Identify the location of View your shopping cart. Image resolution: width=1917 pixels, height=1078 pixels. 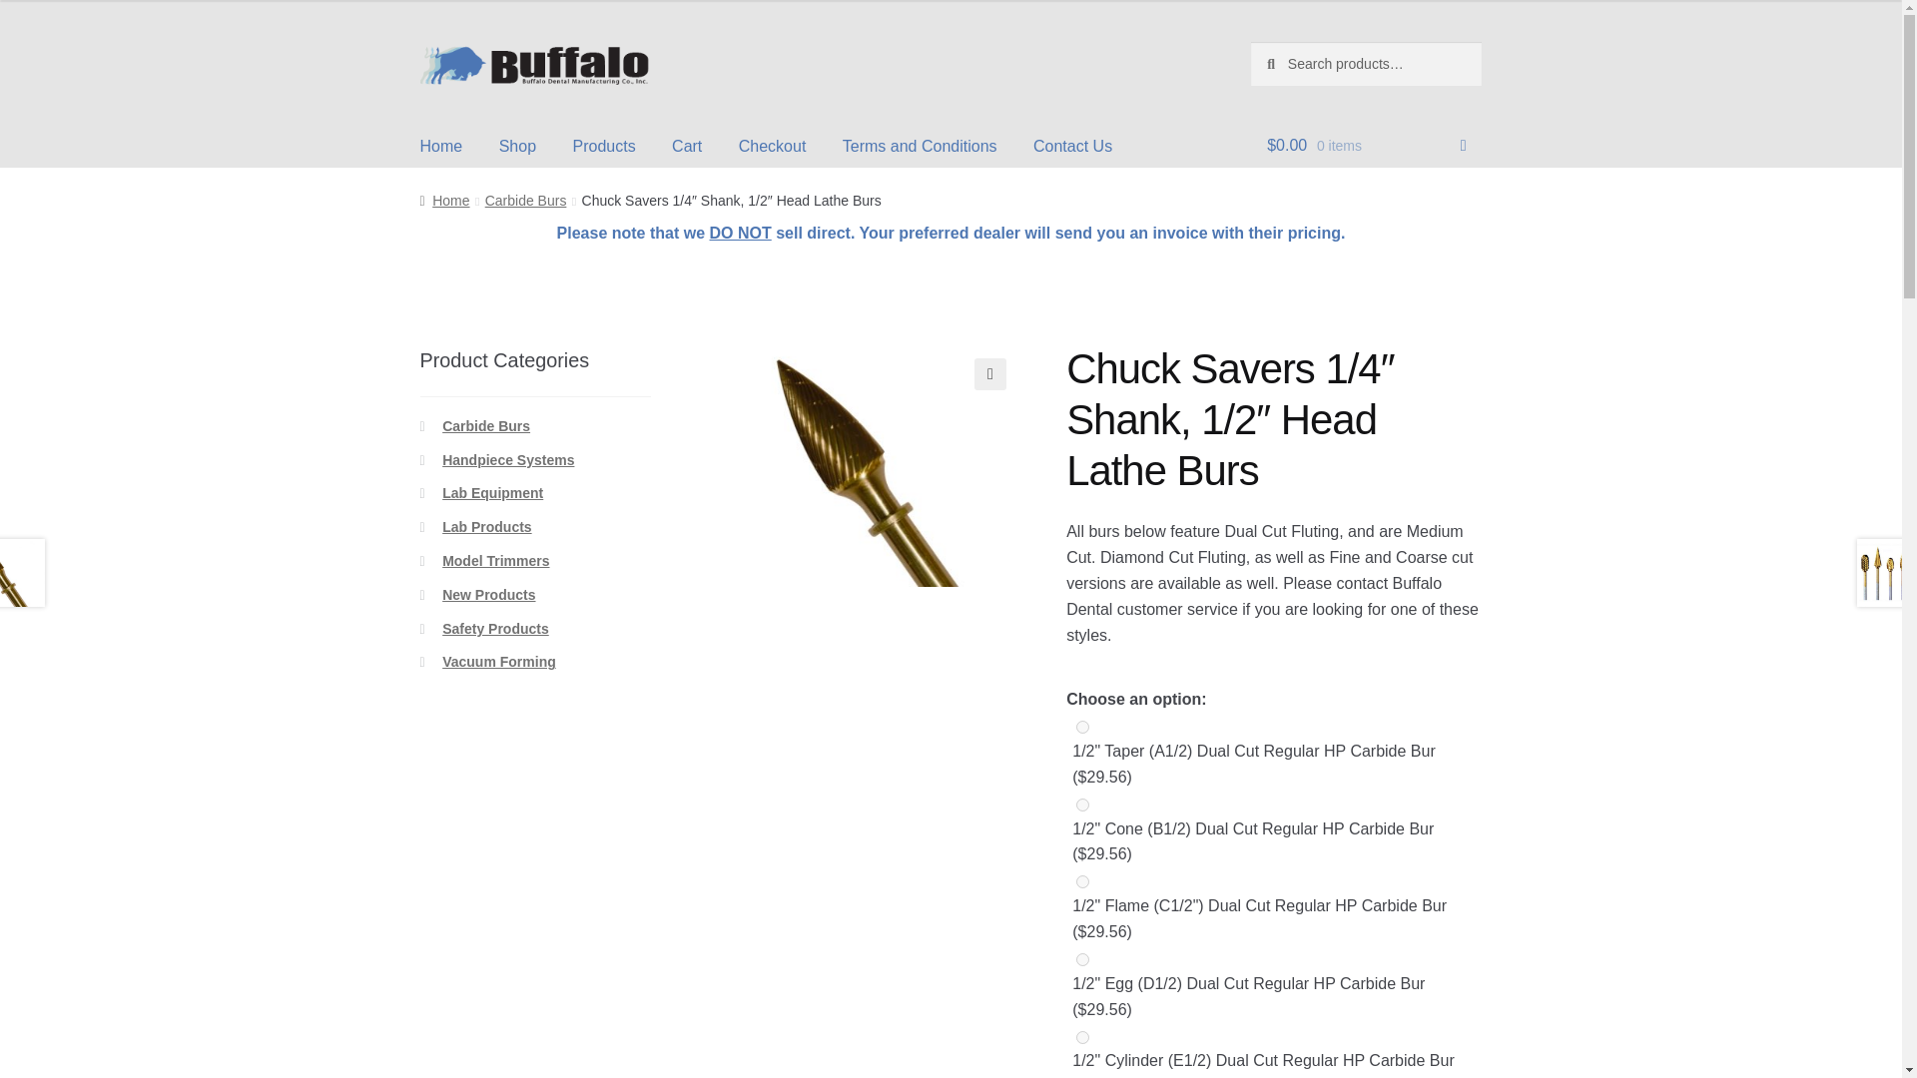
(1366, 150).